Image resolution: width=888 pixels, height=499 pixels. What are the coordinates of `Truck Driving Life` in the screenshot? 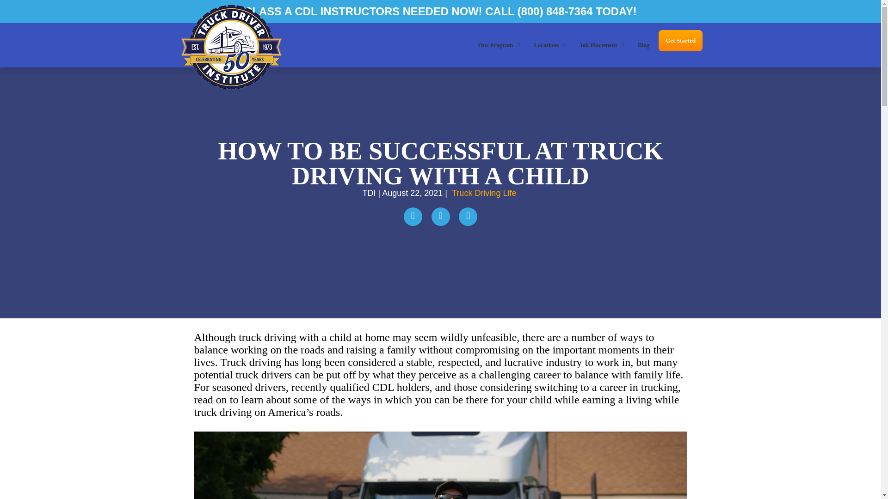 It's located at (484, 193).